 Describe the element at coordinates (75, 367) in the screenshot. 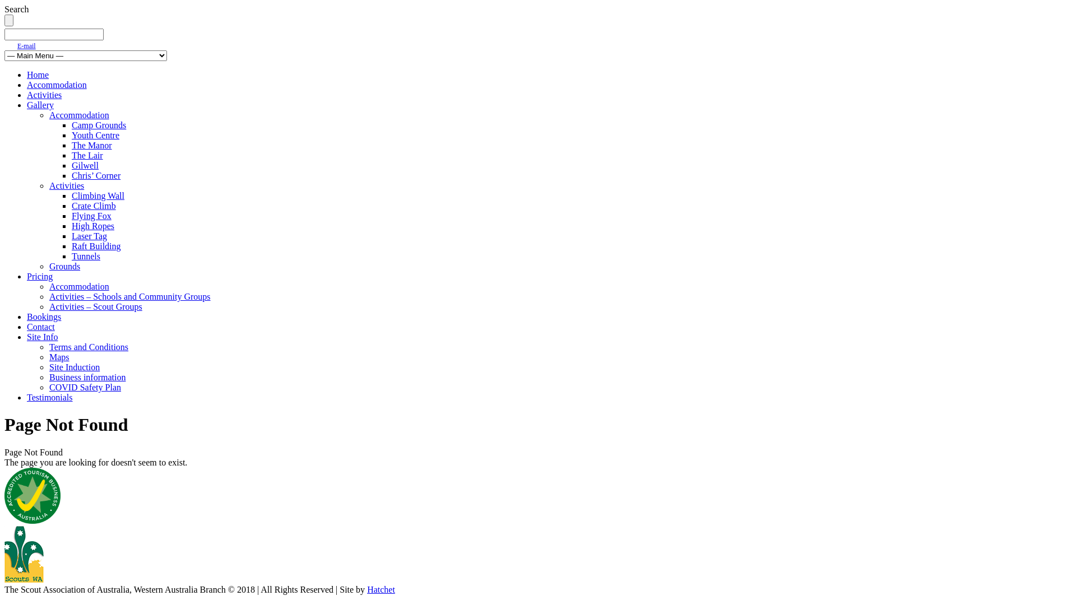

I see `Site Induction` at that location.